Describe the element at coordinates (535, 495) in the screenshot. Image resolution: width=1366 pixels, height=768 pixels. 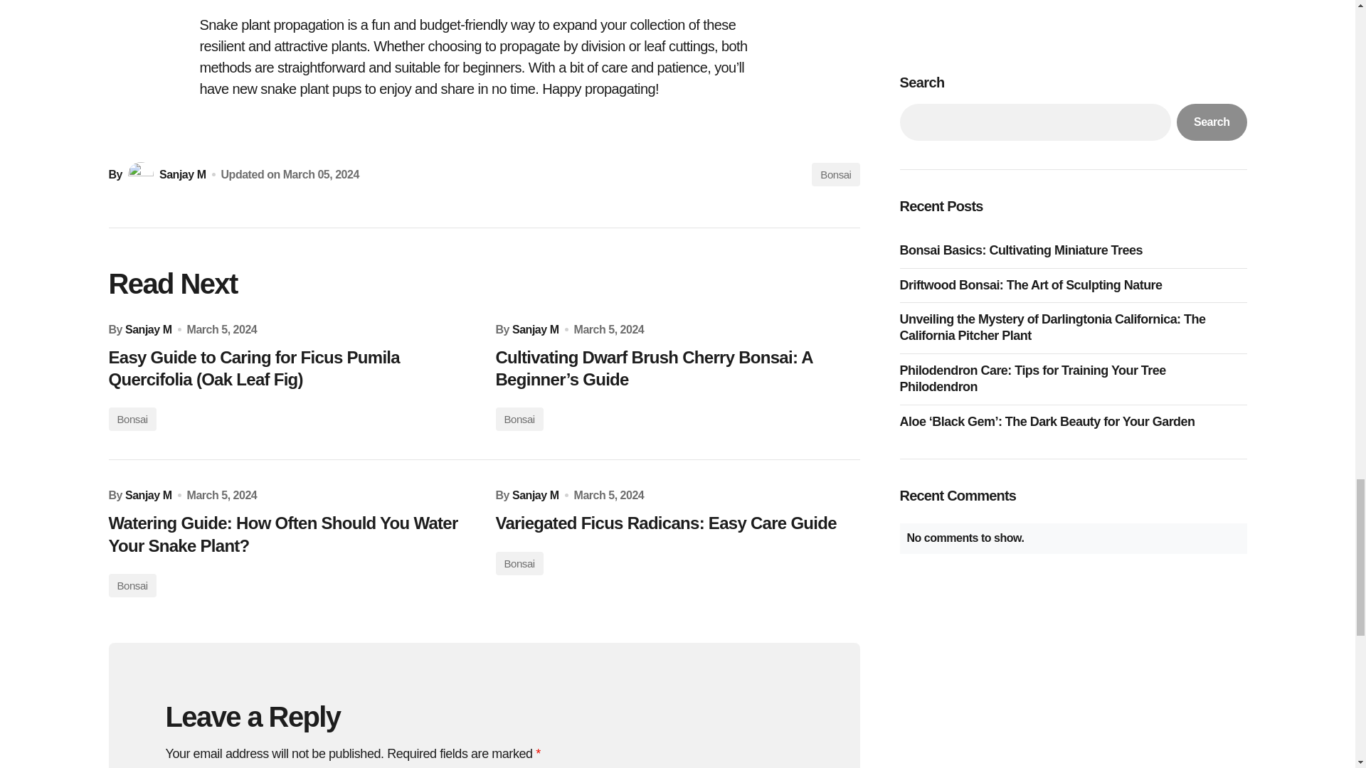
I see `Sanjay M` at that location.